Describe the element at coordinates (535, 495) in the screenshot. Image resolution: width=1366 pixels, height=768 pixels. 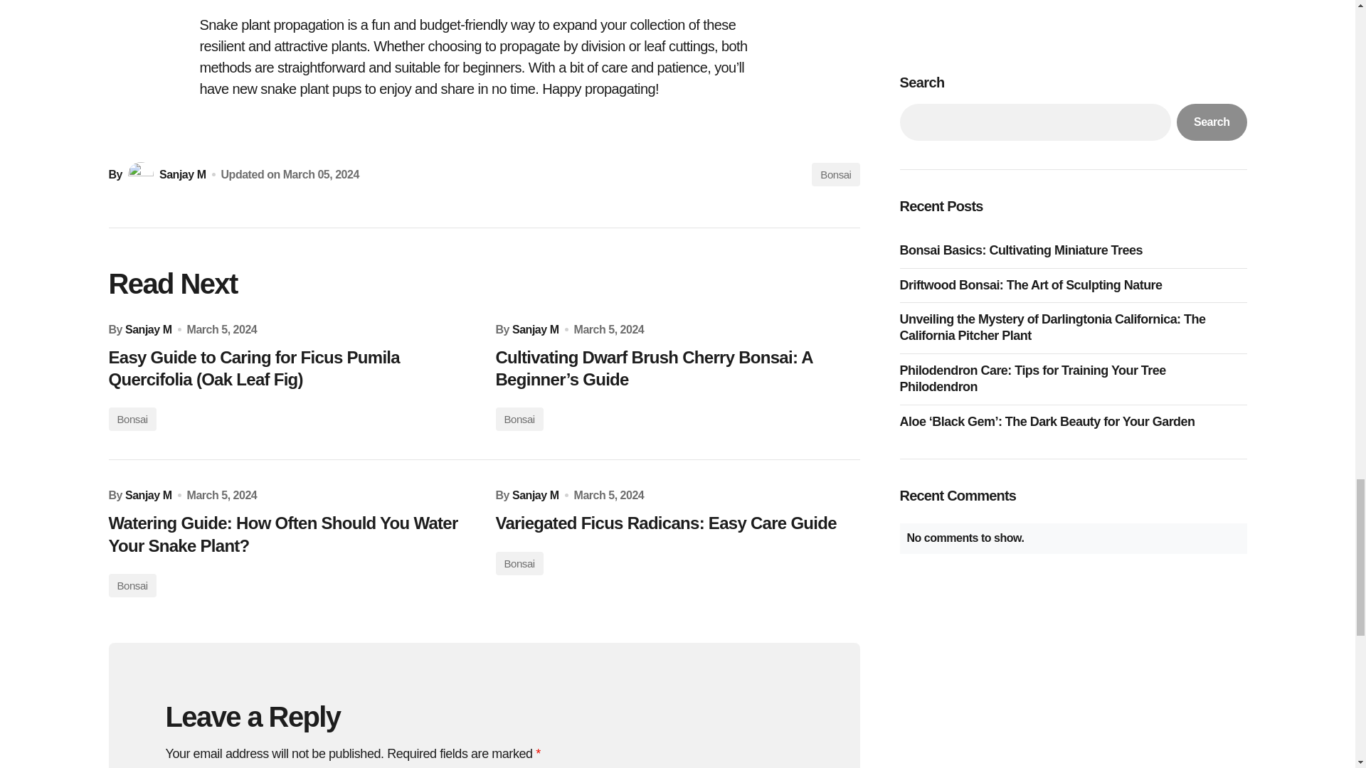
I see `Sanjay M` at that location.